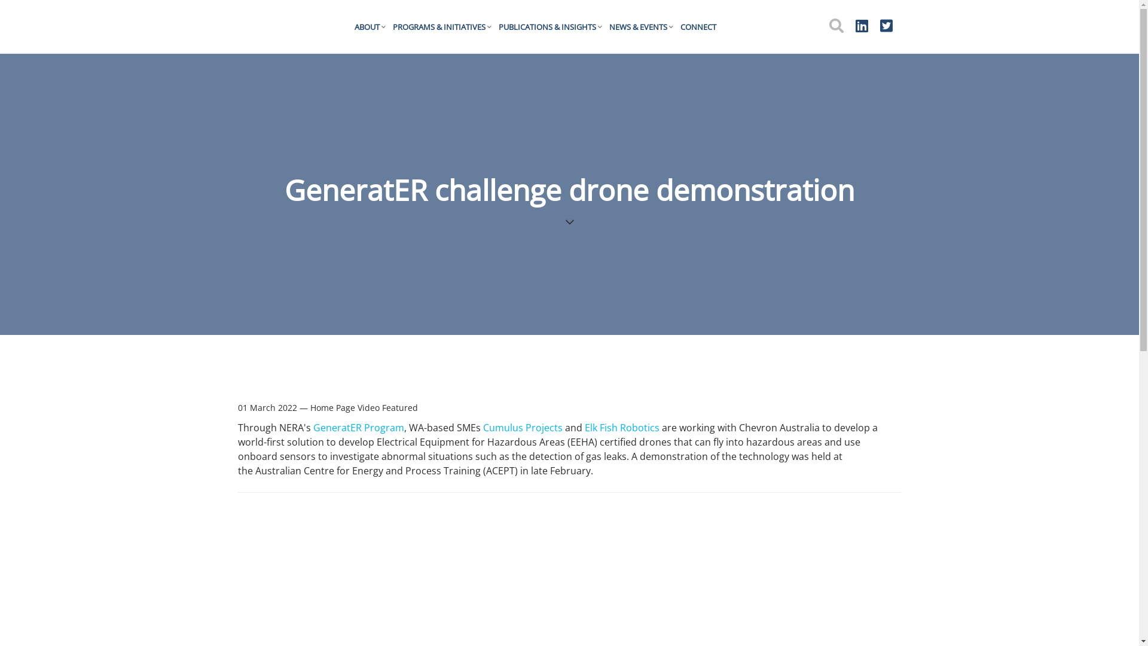 The height and width of the screenshot is (646, 1148). What do you see at coordinates (523, 428) in the screenshot?
I see `Cumulus Projects` at bounding box center [523, 428].